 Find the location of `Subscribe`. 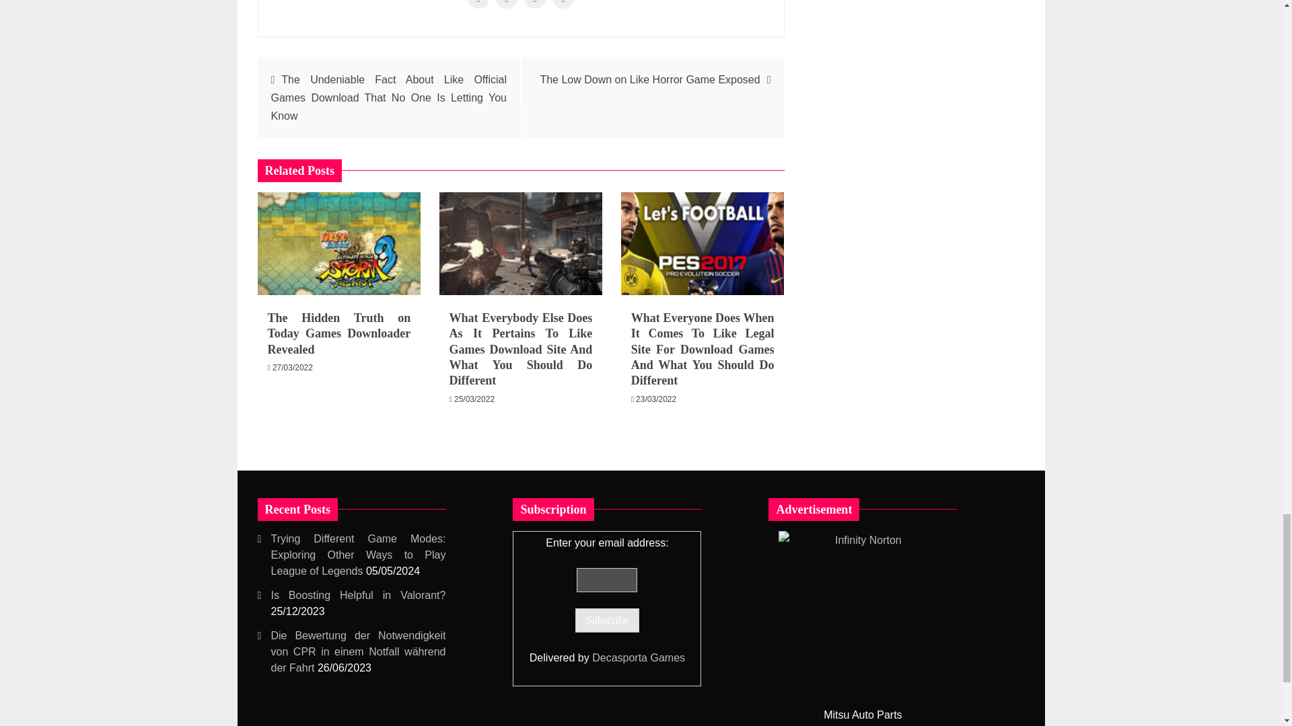

Subscribe is located at coordinates (607, 620).